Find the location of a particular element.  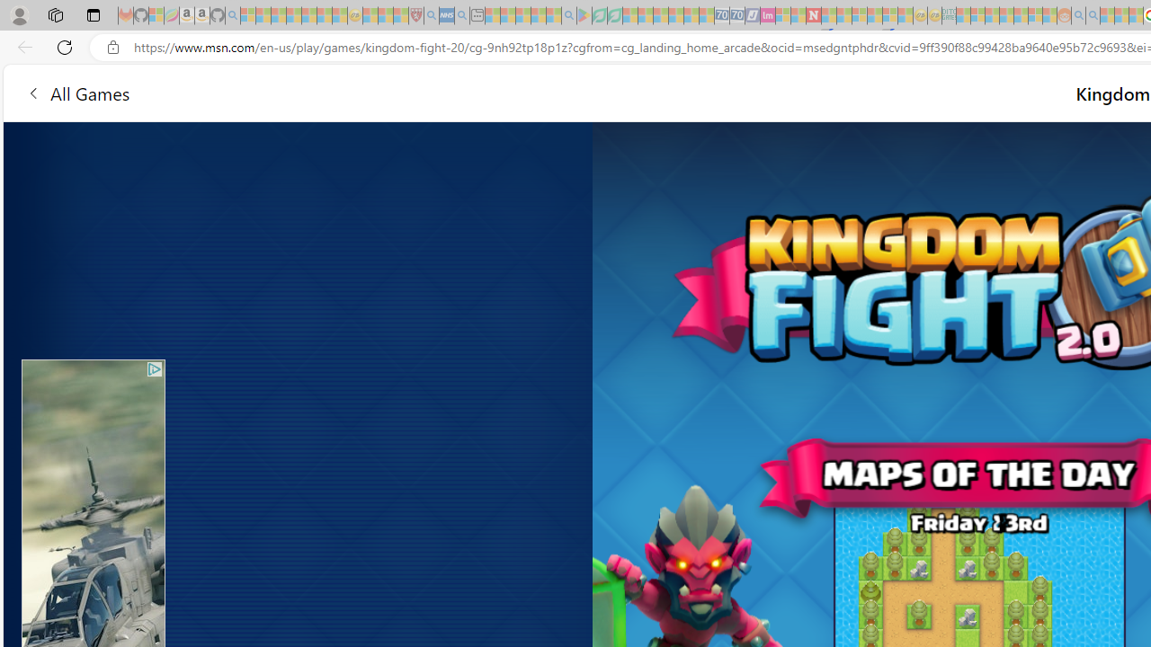

MSNBC - MSN - Sleeping is located at coordinates (963, 16).